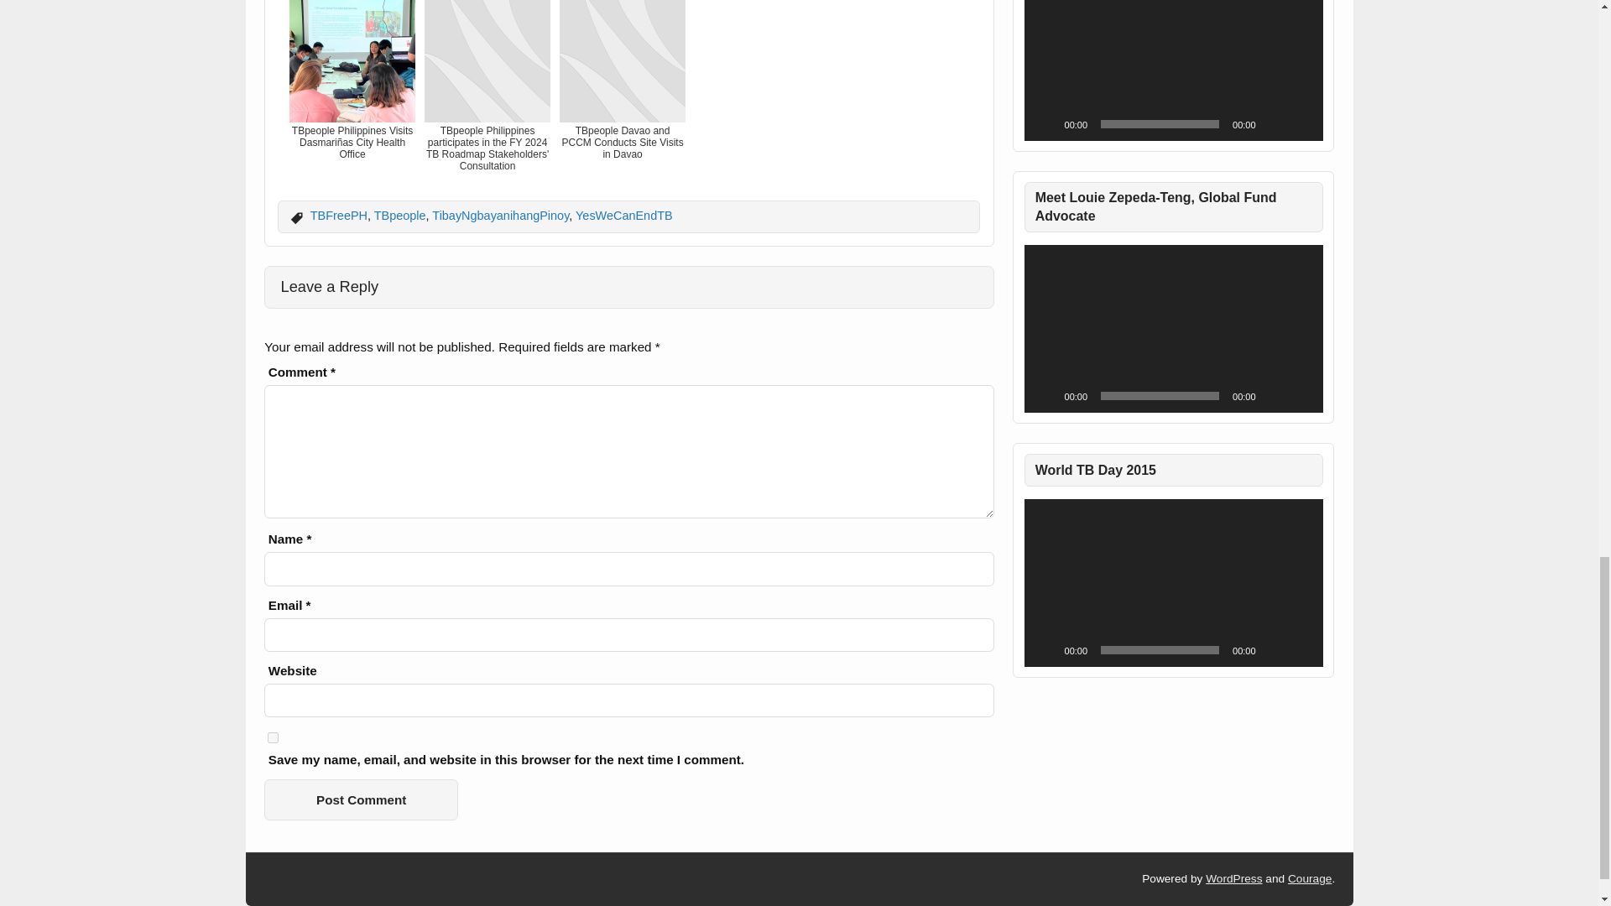  What do you see at coordinates (1233, 879) in the screenshot?
I see `WordPress` at bounding box center [1233, 879].